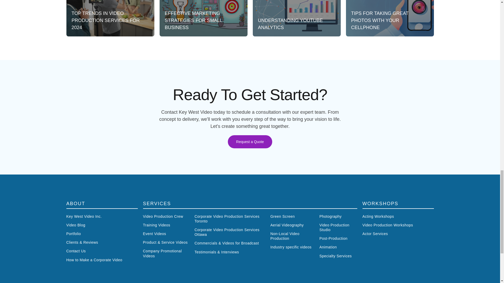 Image resolution: width=504 pixels, height=283 pixels. I want to click on Video Blog, so click(102, 225).